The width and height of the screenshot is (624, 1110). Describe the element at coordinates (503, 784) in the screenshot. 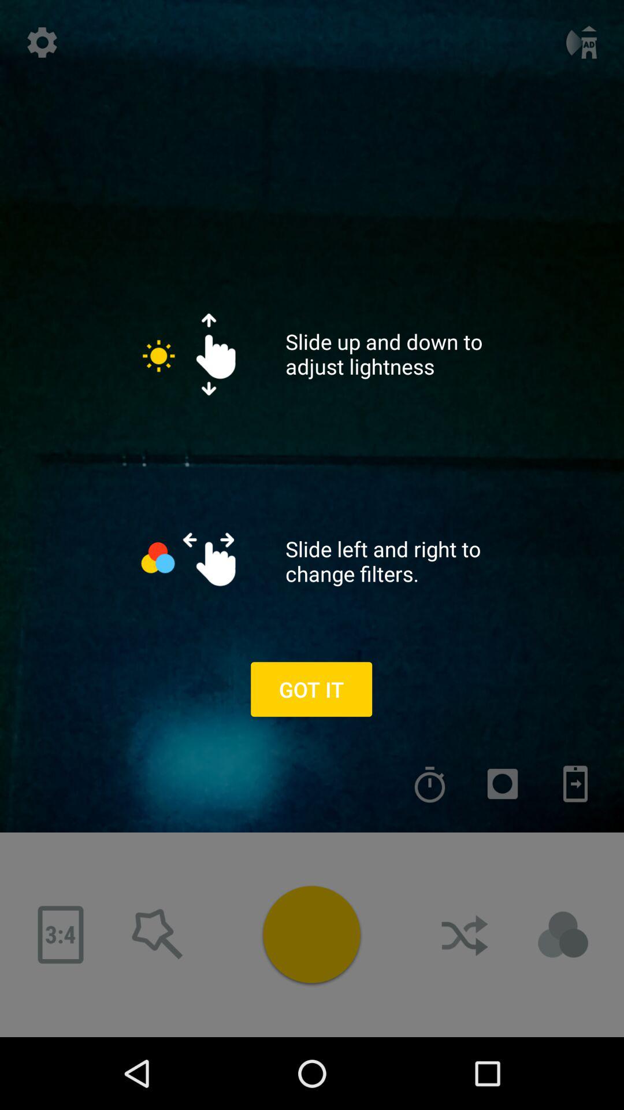

I see `menu selection` at that location.